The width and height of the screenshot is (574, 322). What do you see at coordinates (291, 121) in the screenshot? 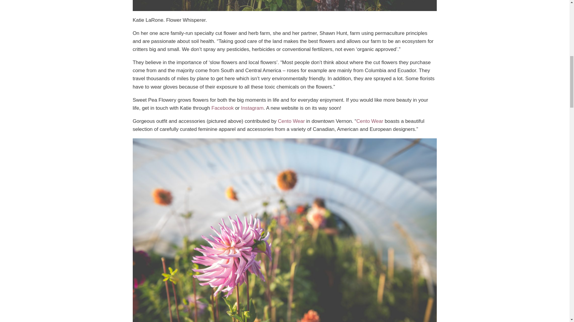
I see `Cento Wear` at bounding box center [291, 121].